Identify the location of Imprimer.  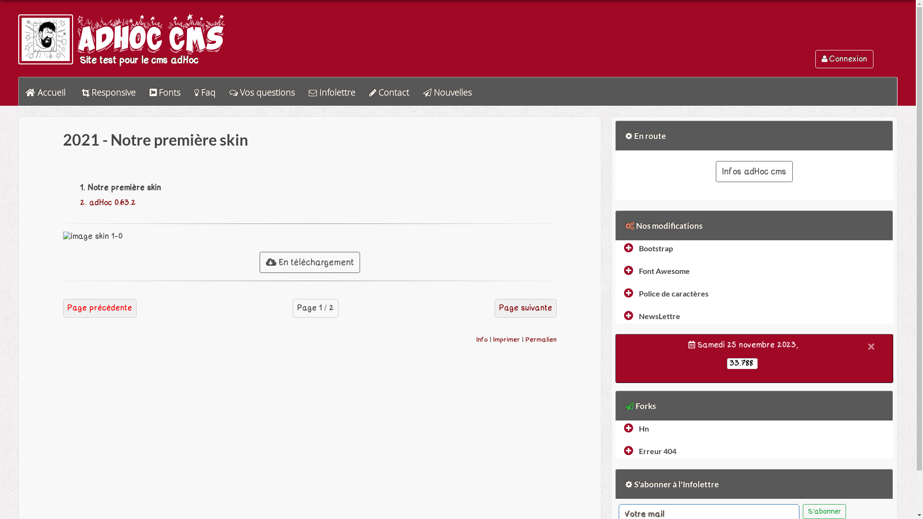
(507, 339).